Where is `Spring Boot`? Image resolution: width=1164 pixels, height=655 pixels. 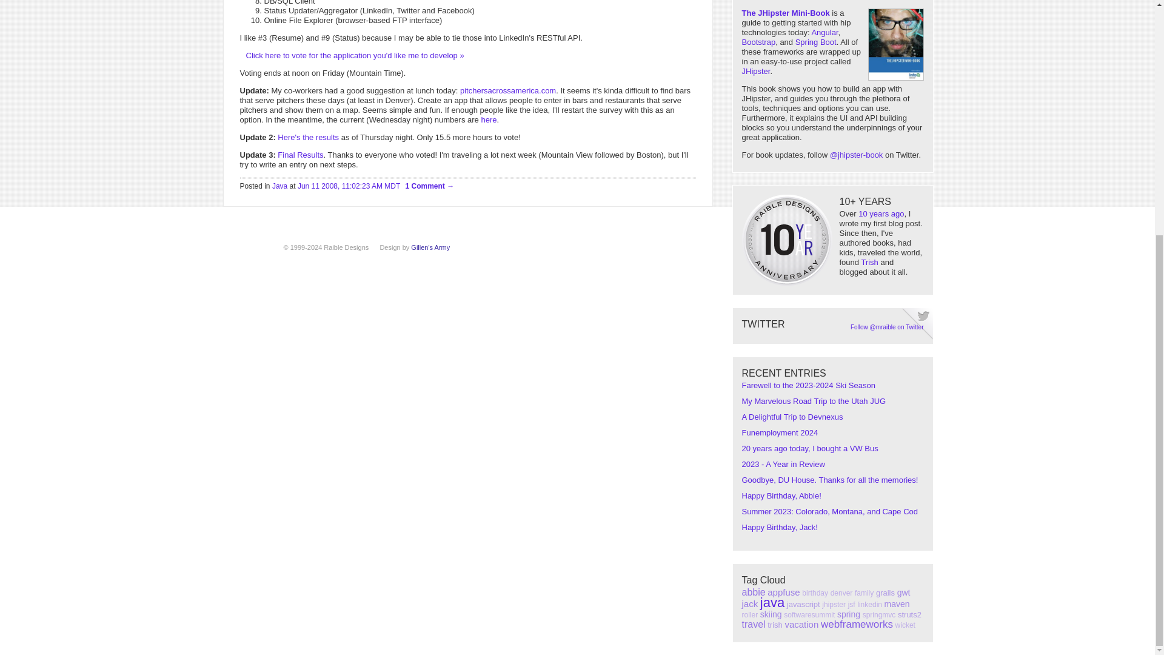
Spring Boot is located at coordinates (816, 41).